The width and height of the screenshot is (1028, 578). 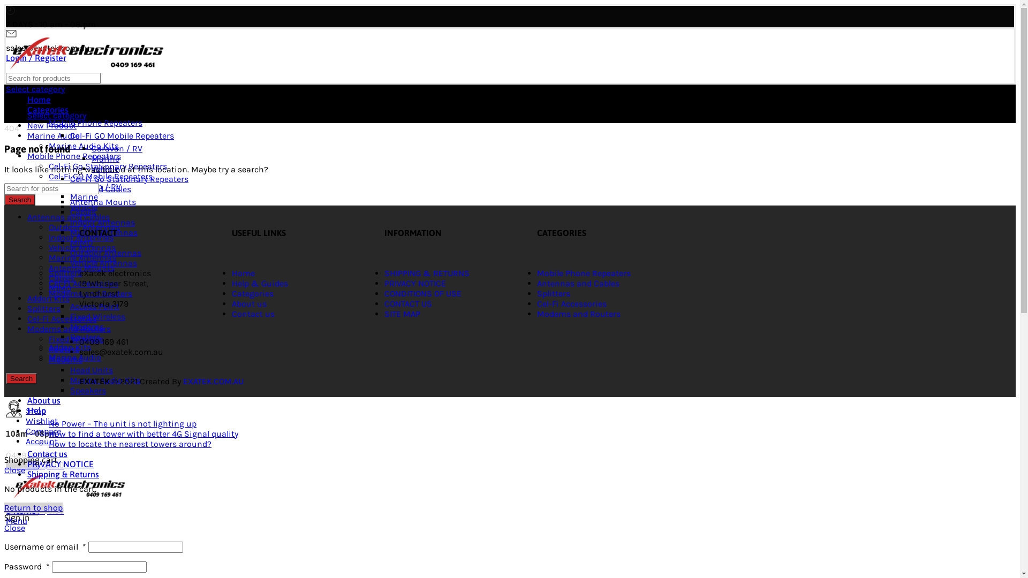 I want to click on Close, so click(x=15, y=528).